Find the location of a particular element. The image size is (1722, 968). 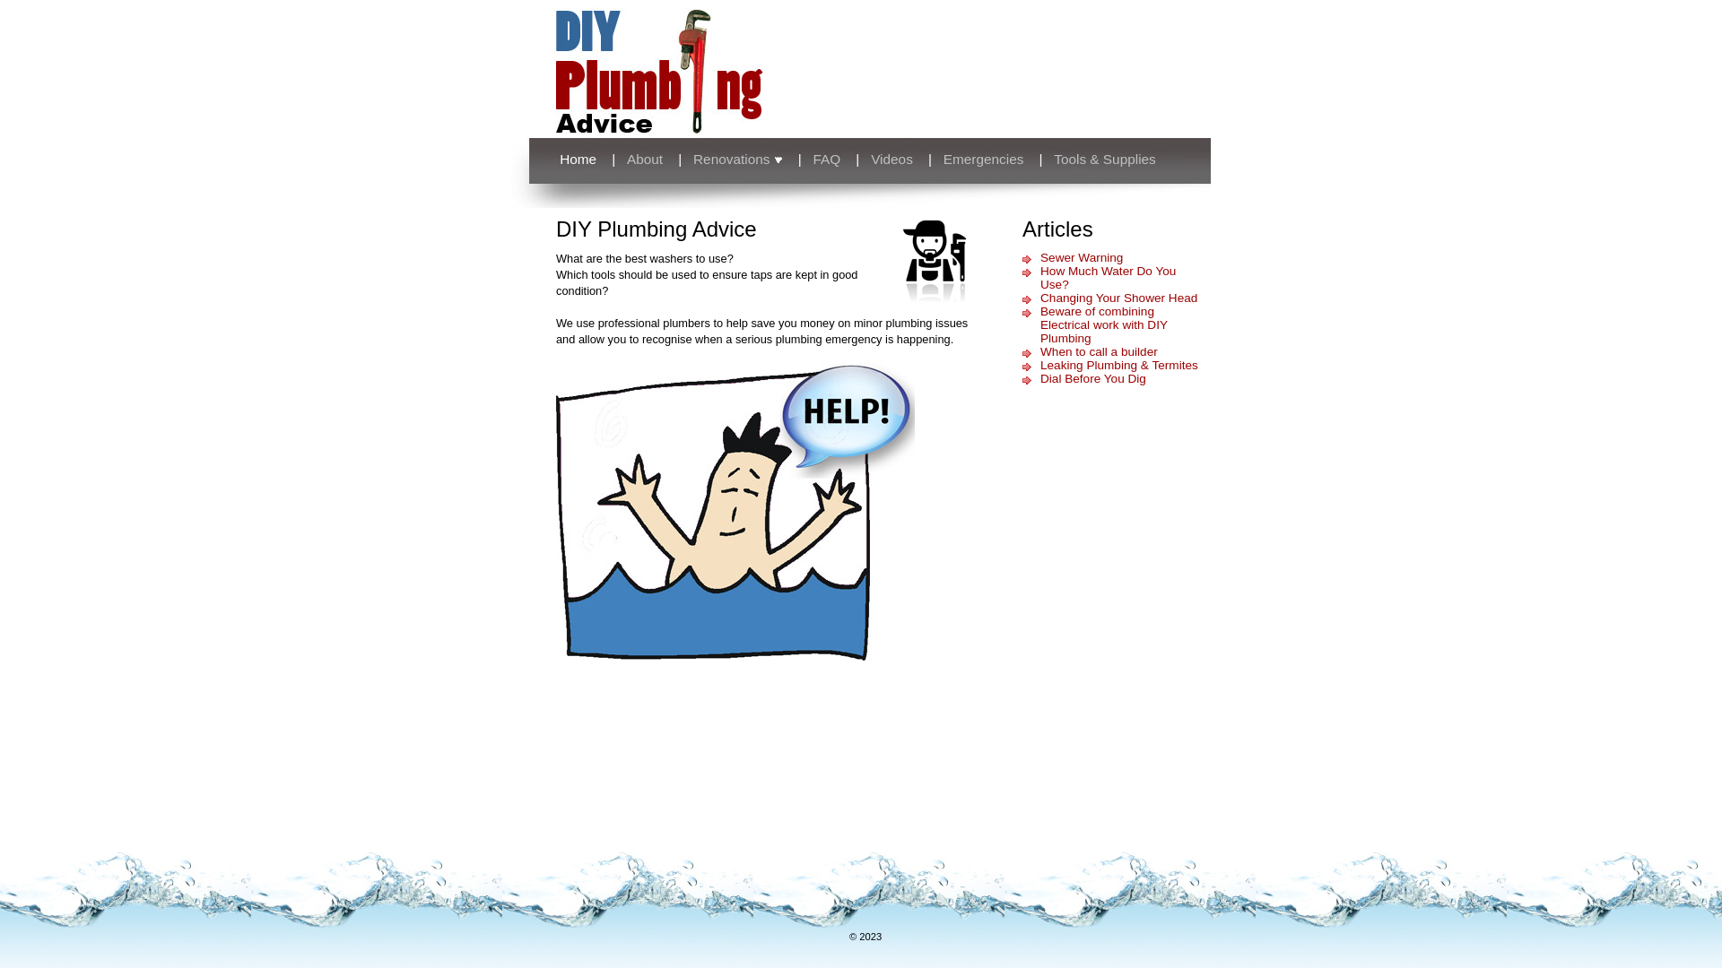

How Much Water Do You Use? is located at coordinates (1109, 278).